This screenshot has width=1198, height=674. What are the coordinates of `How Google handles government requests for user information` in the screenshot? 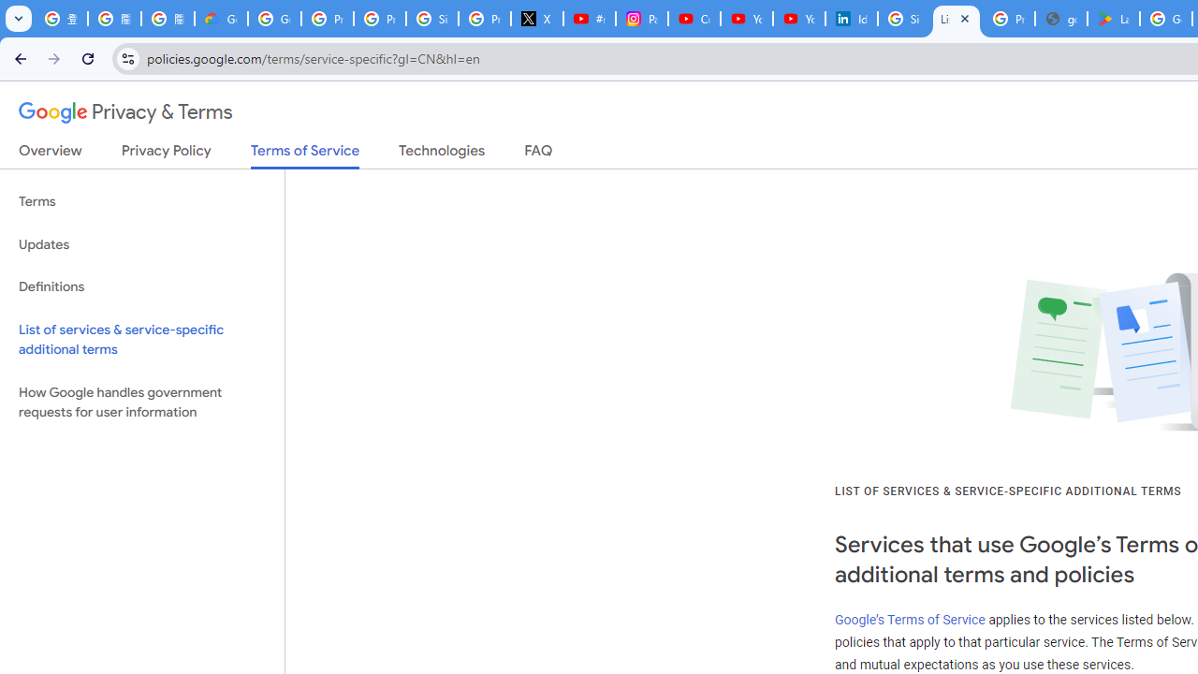 It's located at (142, 403).